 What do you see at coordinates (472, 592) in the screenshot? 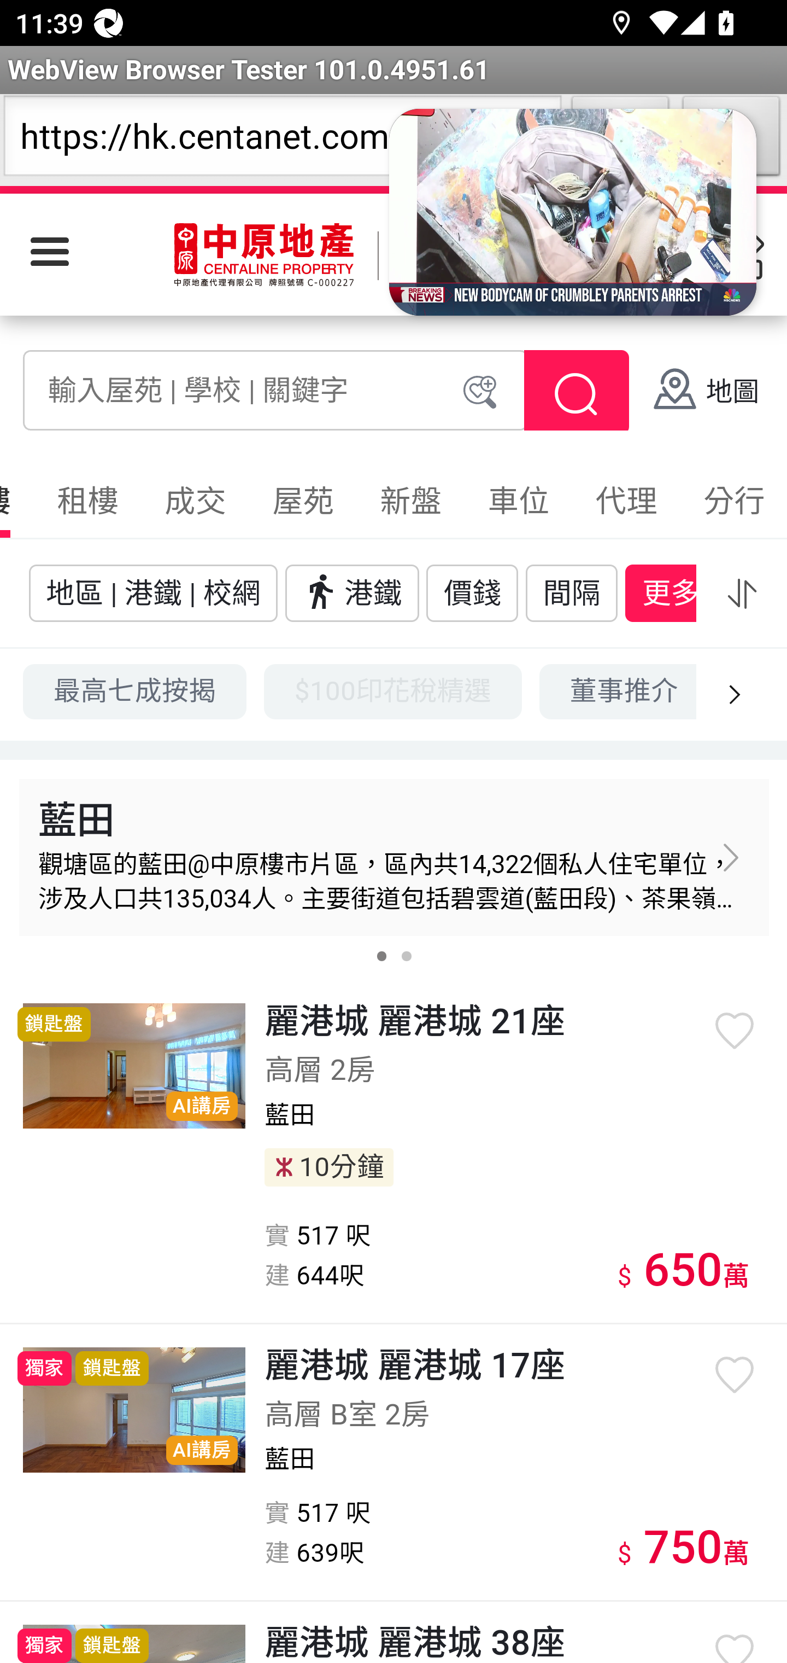
I see `價錢` at bounding box center [472, 592].